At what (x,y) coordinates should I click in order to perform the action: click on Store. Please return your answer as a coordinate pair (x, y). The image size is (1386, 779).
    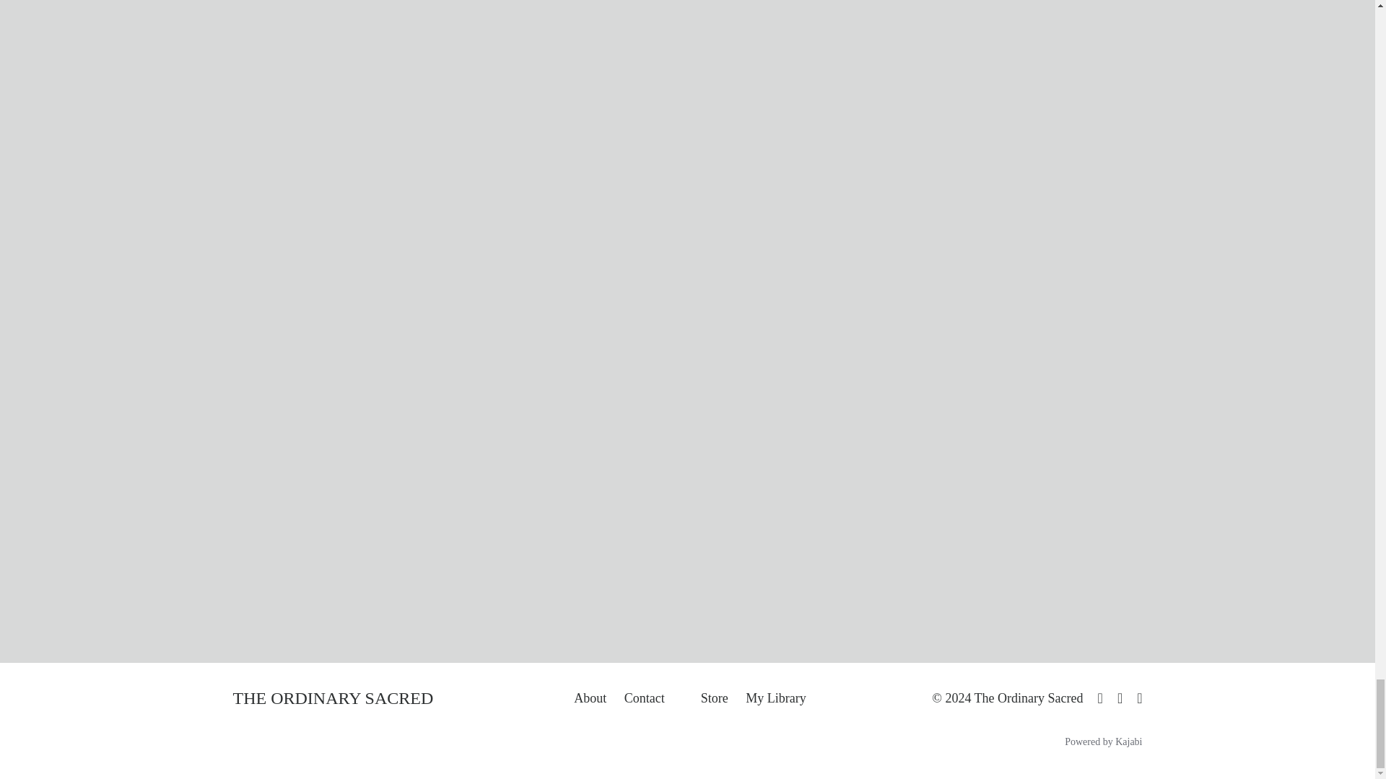
    Looking at the image, I should click on (715, 698).